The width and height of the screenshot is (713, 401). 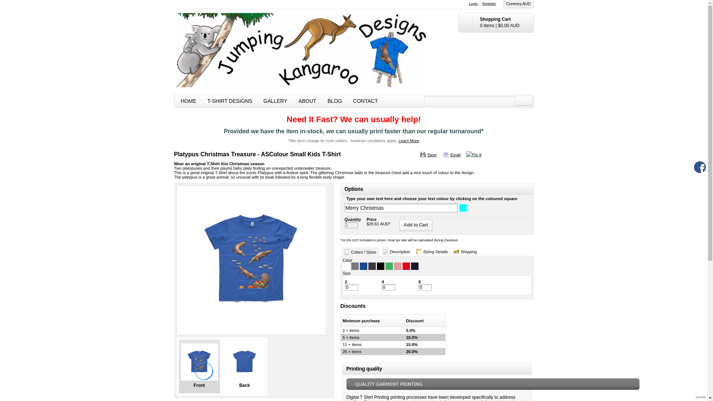 What do you see at coordinates (474, 155) in the screenshot?
I see `Pin It` at bounding box center [474, 155].